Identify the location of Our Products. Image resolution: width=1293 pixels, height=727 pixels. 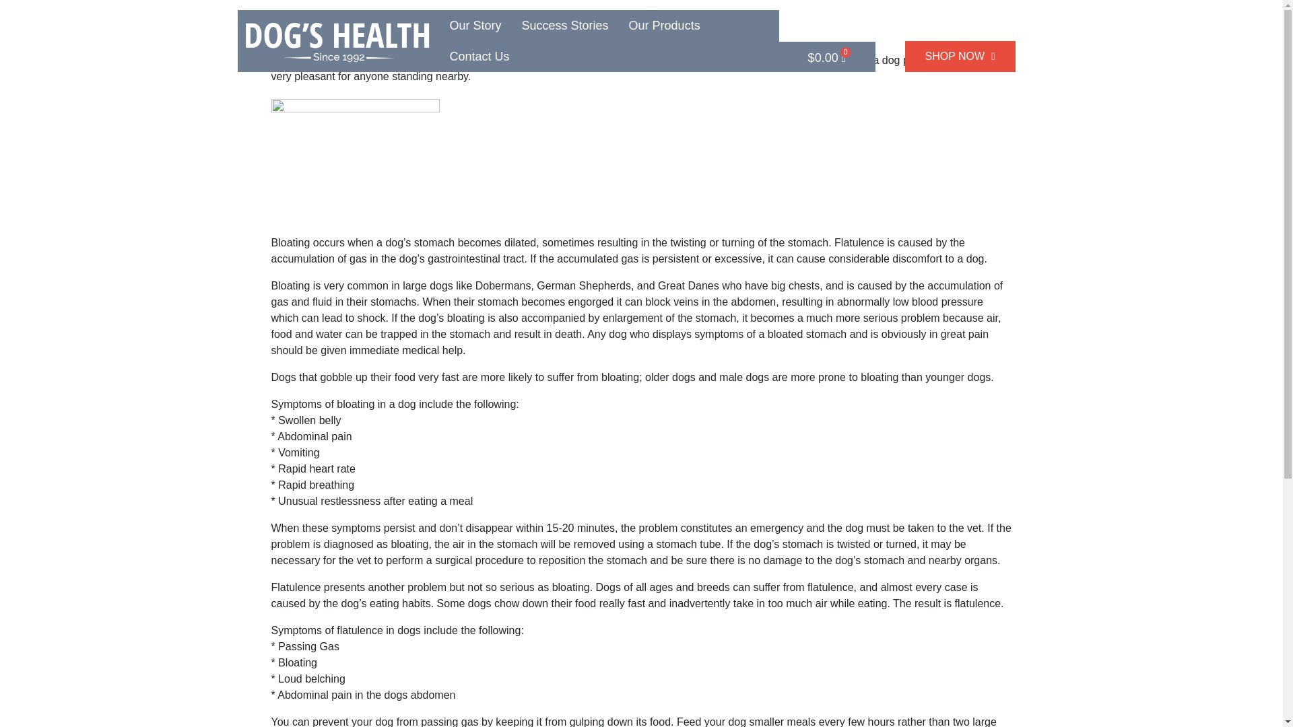
(664, 26).